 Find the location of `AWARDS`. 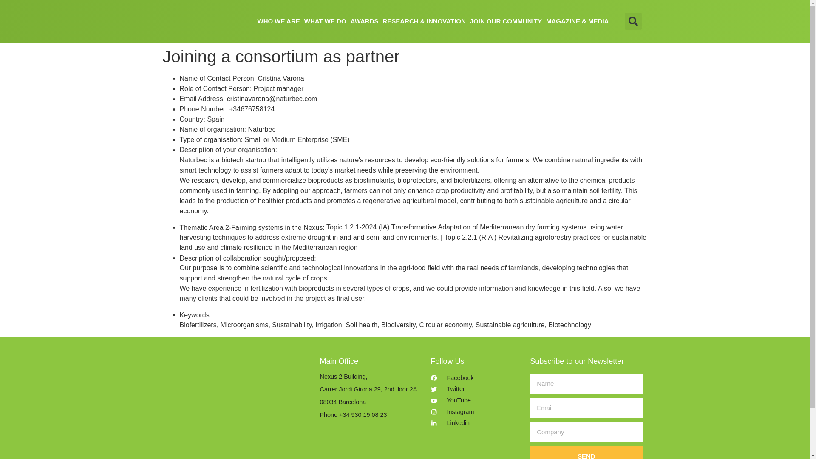

AWARDS is located at coordinates (365, 21).